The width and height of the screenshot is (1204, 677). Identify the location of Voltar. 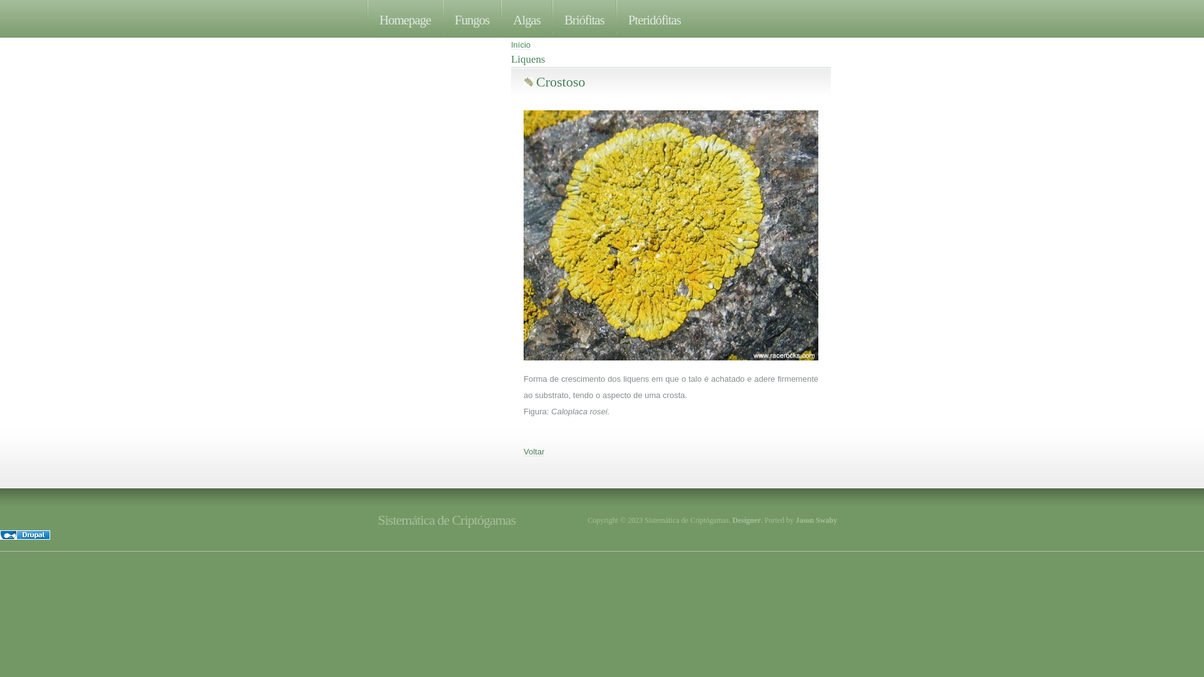
(534, 451).